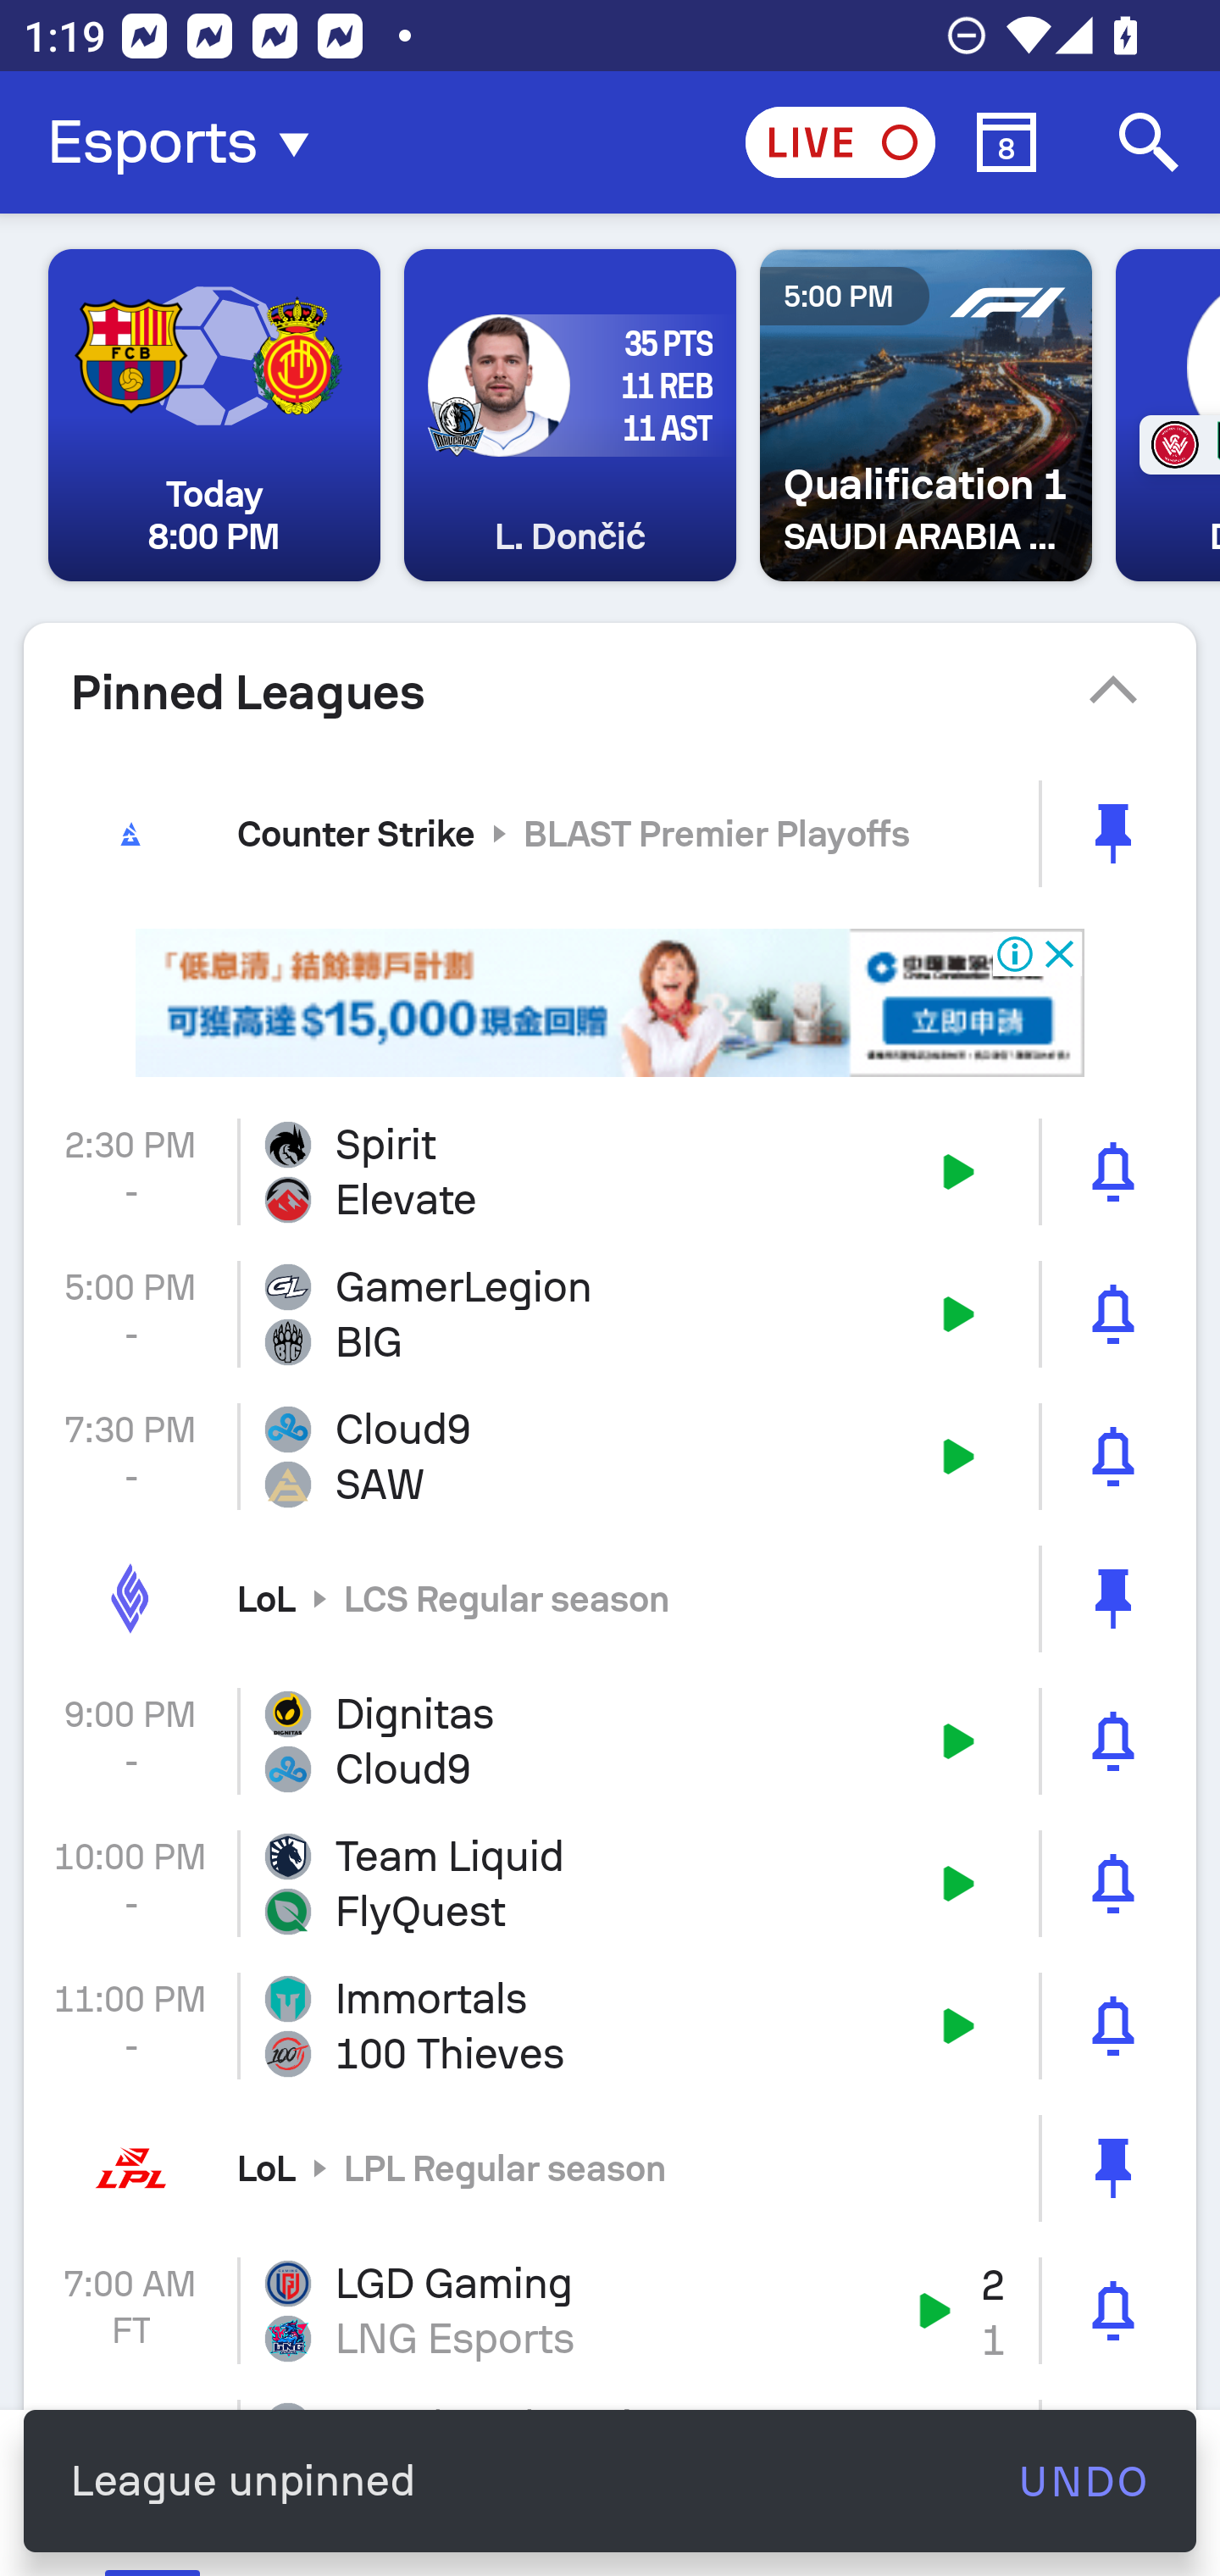 This screenshot has width=1220, height=2576. What do you see at coordinates (188, 142) in the screenshot?
I see `Esports` at bounding box center [188, 142].